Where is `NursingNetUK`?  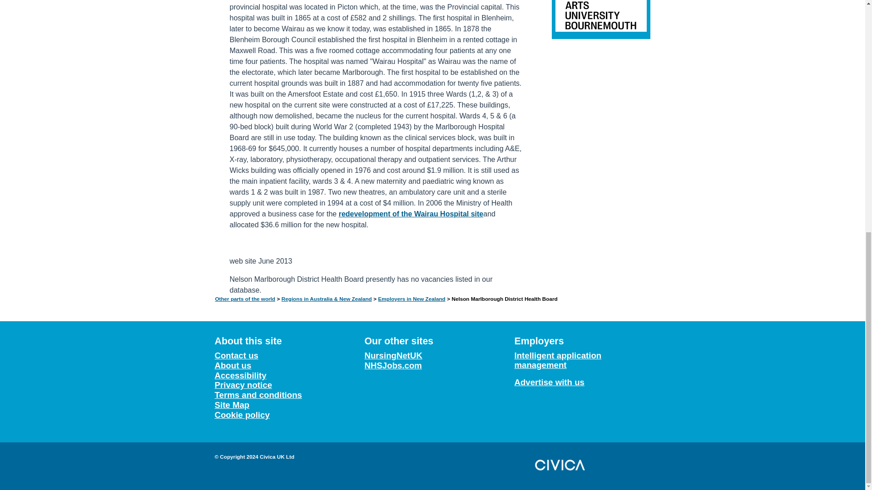
NursingNetUK is located at coordinates (393, 356).